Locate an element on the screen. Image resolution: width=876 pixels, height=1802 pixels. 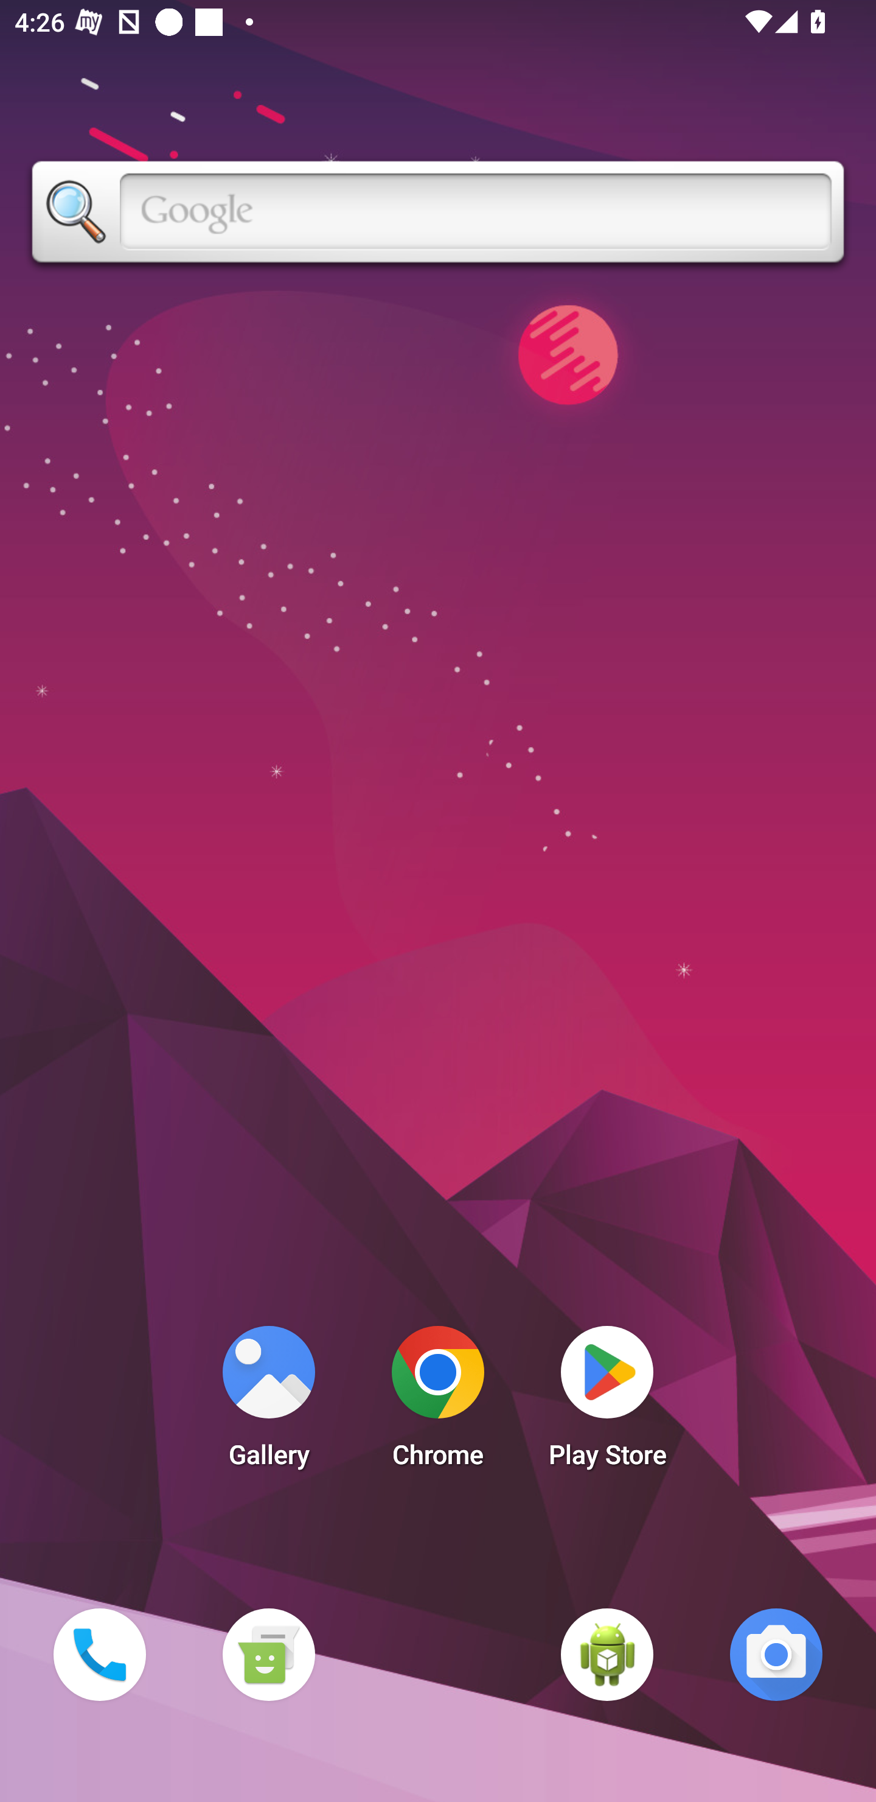
Messaging is located at coordinates (268, 1654).